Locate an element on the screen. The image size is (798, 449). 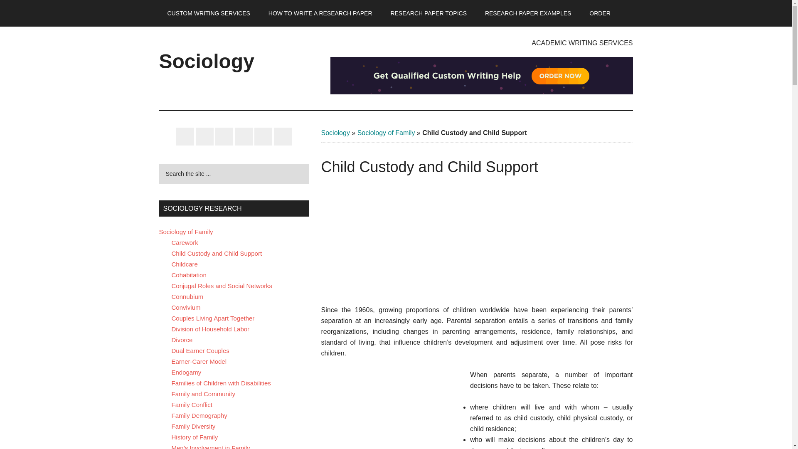
ORDER is located at coordinates (600, 13).